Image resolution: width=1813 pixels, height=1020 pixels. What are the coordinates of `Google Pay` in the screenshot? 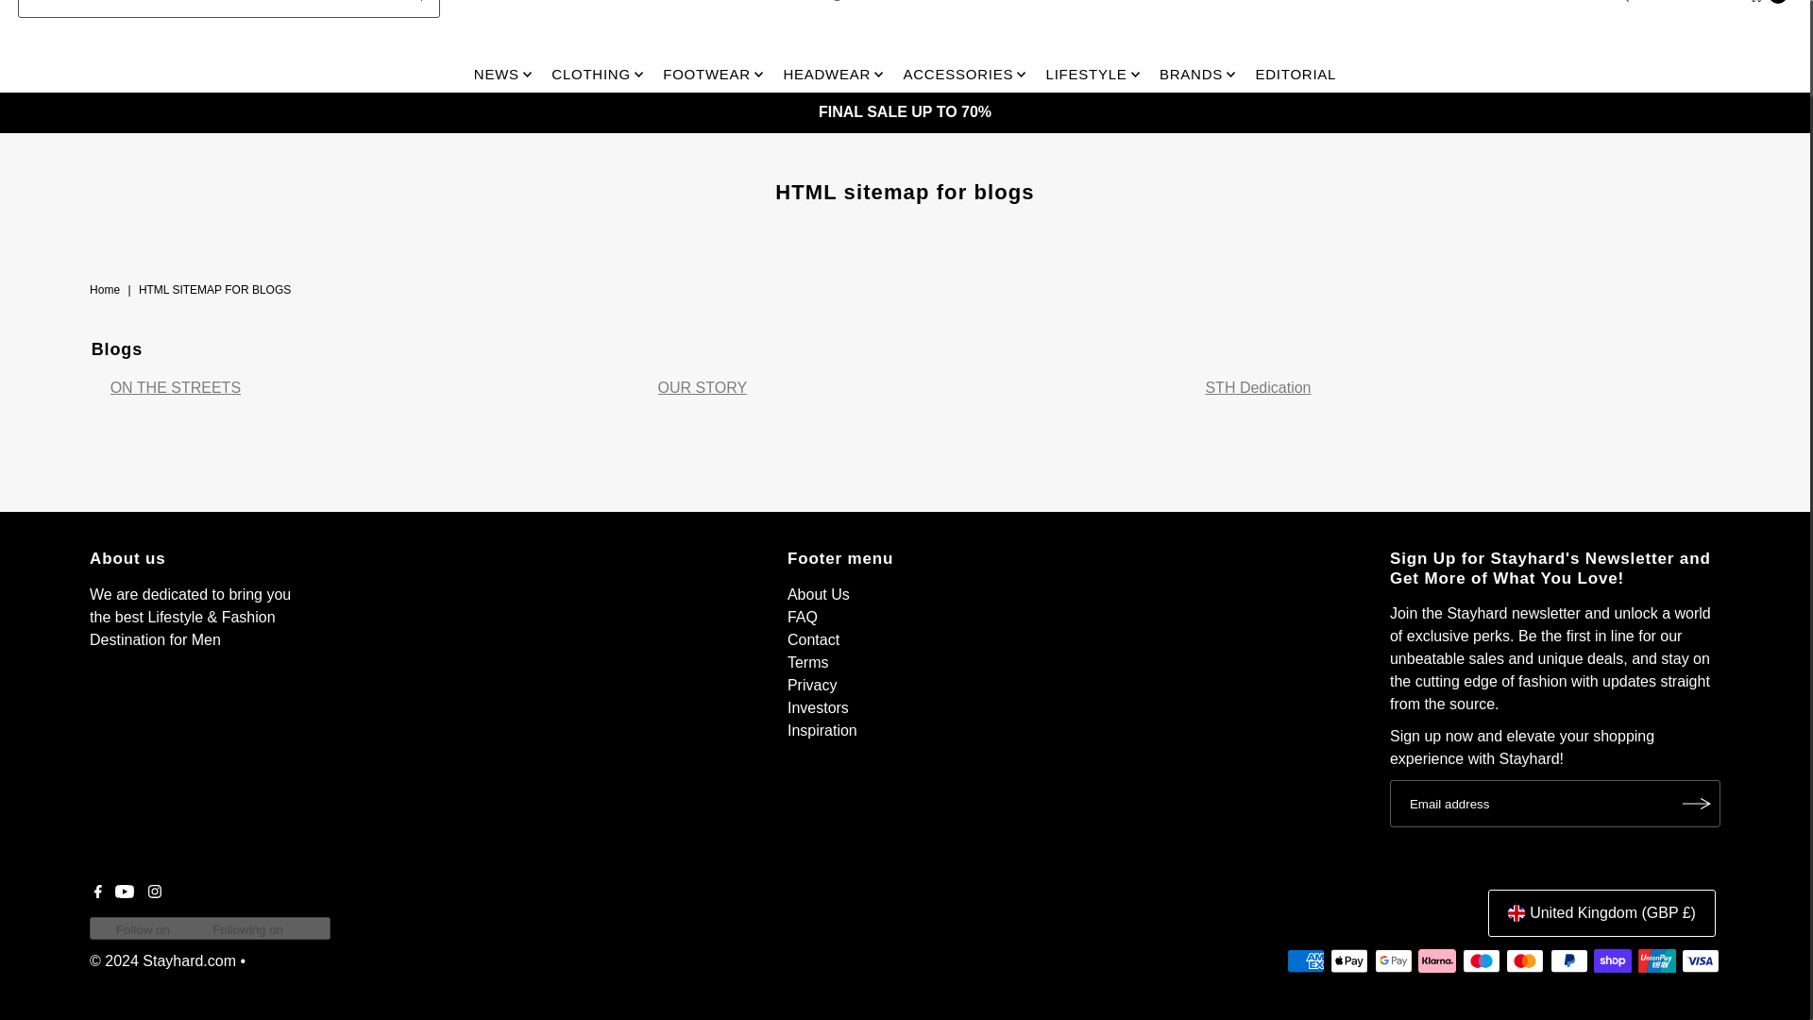 It's located at (1393, 961).